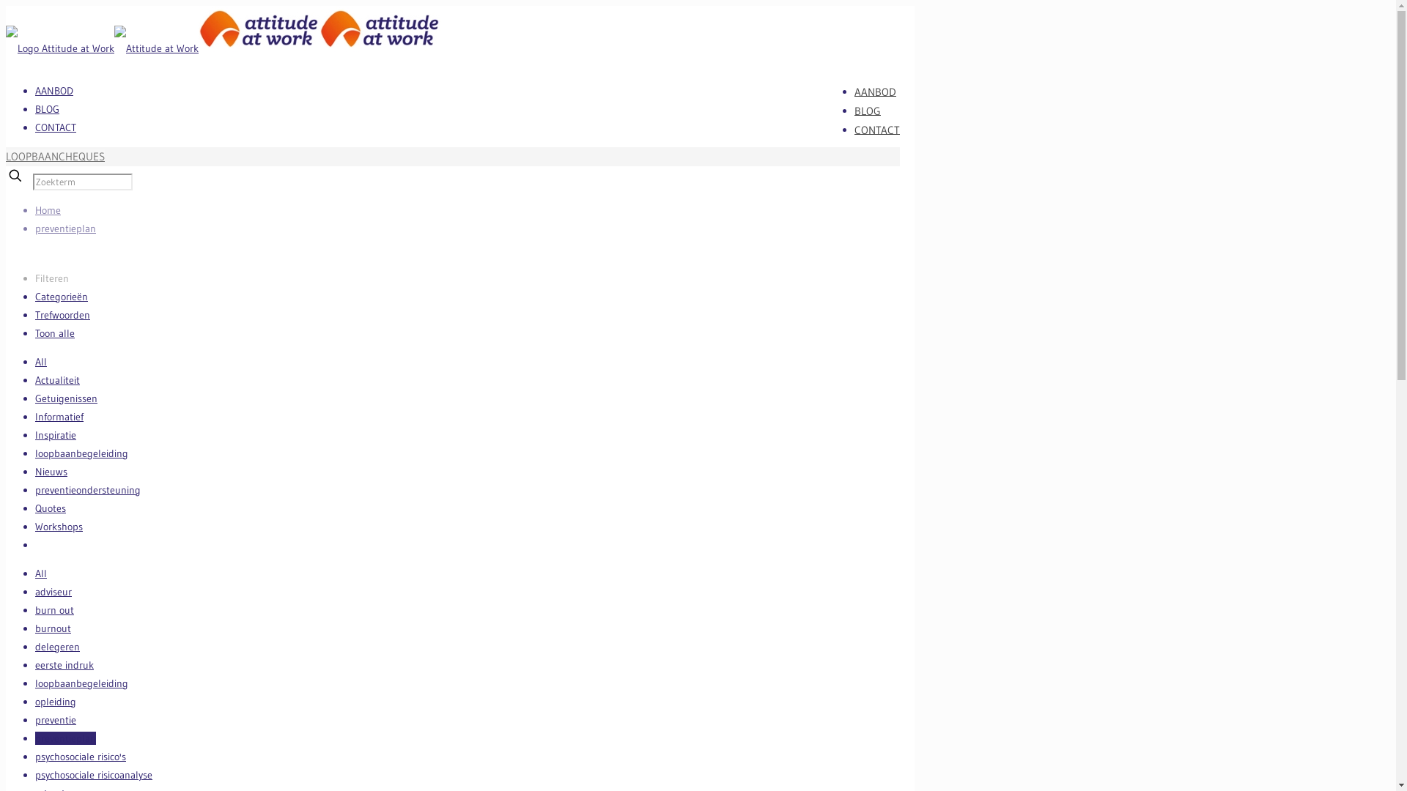  I want to click on LOOPBAANCHEQUES, so click(56, 157).